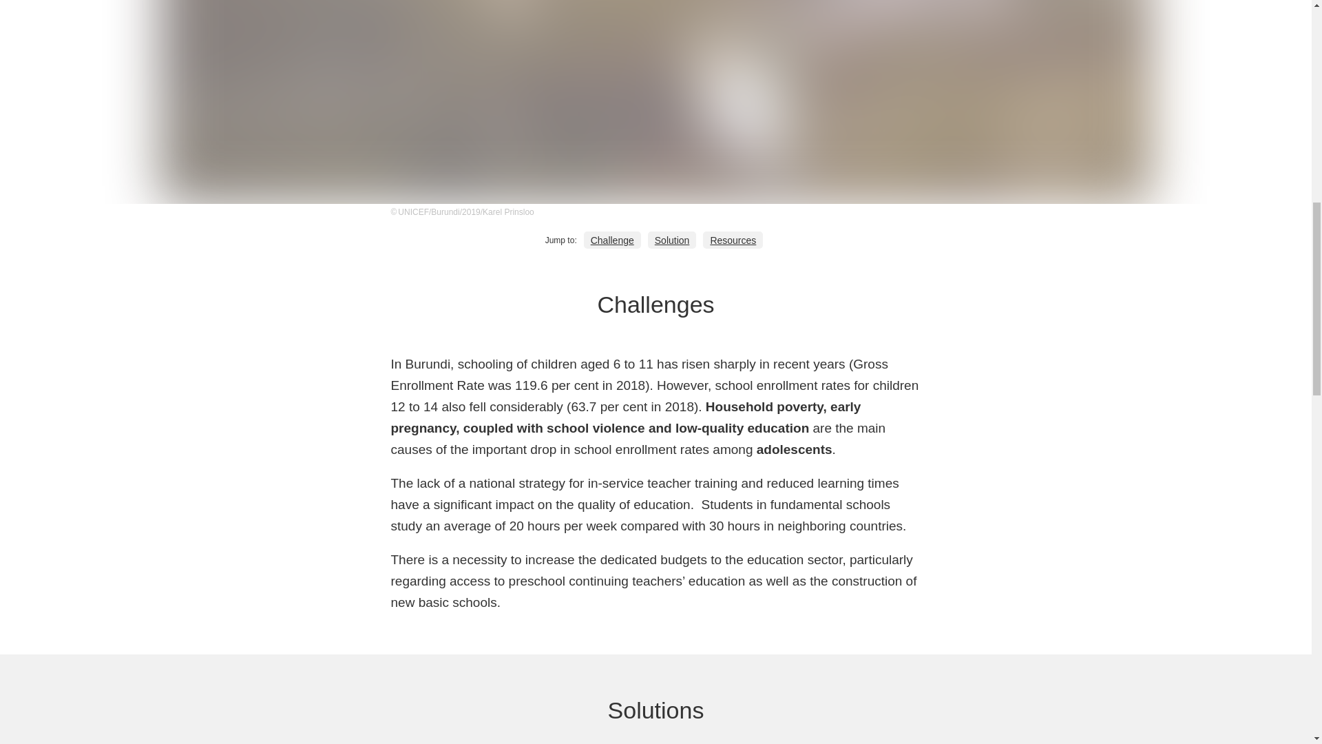 This screenshot has width=1322, height=744. Describe the element at coordinates (733, 240) in the screenshot. I see `Resources` at that location.